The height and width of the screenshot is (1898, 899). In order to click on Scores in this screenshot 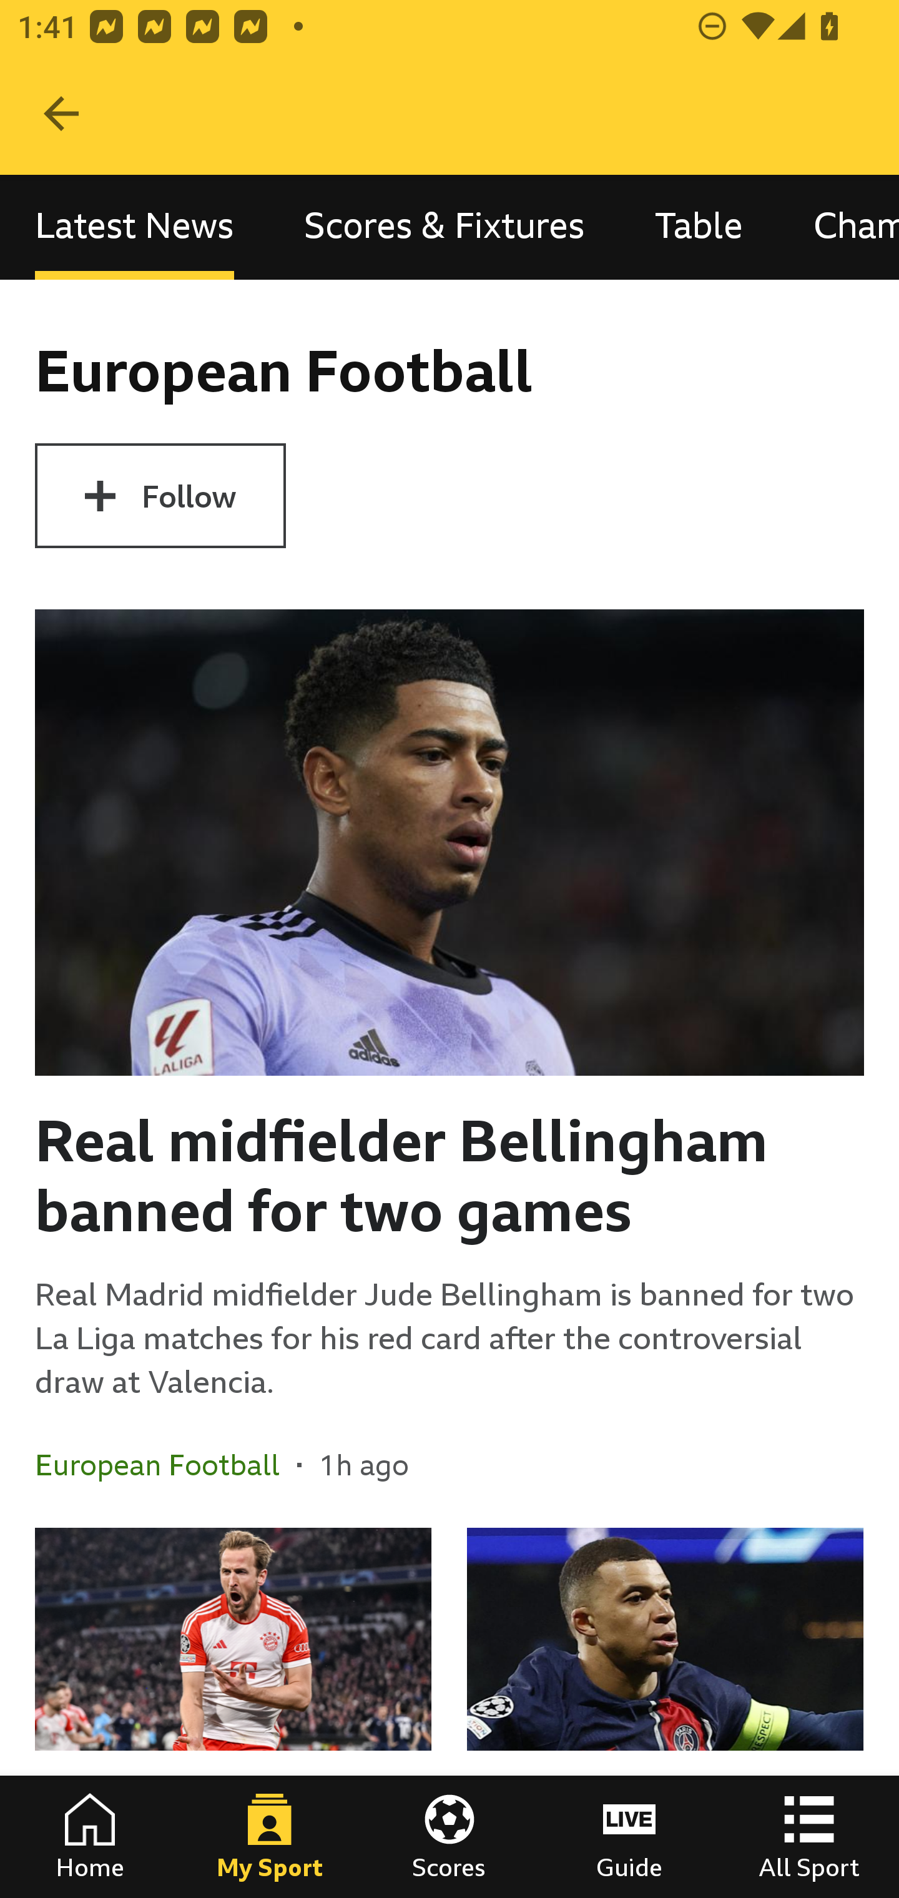, I will do `click(449, 1837)`.